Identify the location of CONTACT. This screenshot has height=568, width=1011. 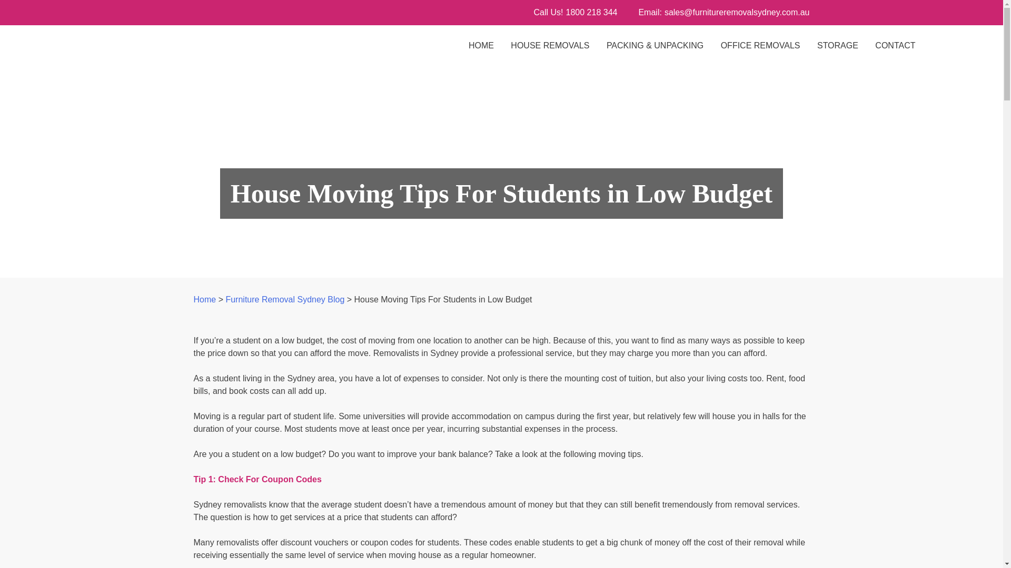
(895, 46).